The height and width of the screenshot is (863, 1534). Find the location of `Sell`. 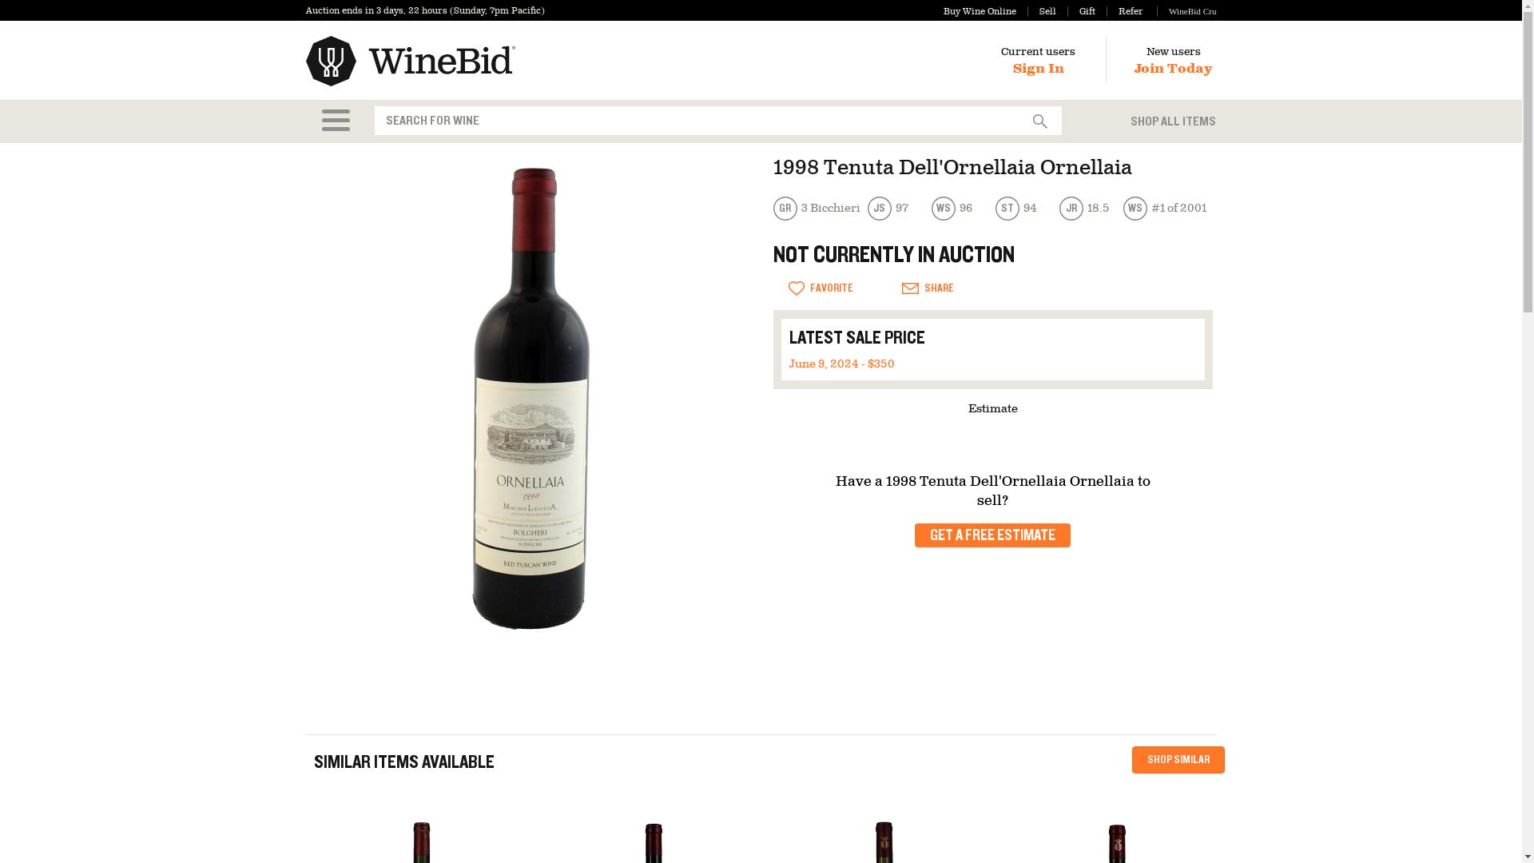

Sell is located at coordinates (1042, 11).